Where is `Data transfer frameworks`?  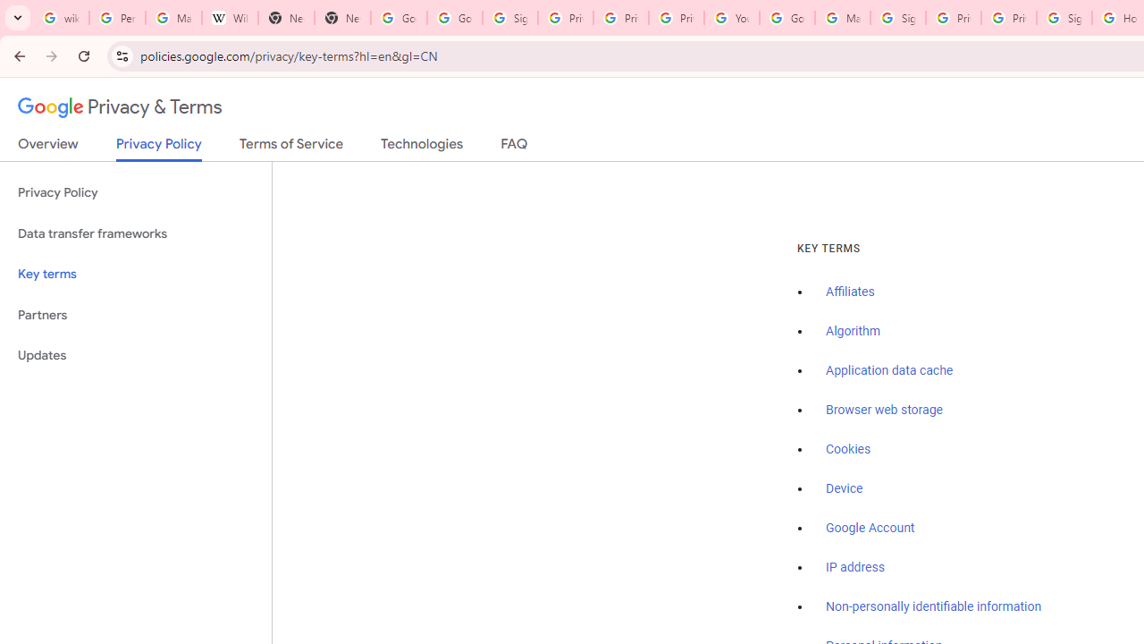 Data transfer frameworks is located at coordinates (136, 234).